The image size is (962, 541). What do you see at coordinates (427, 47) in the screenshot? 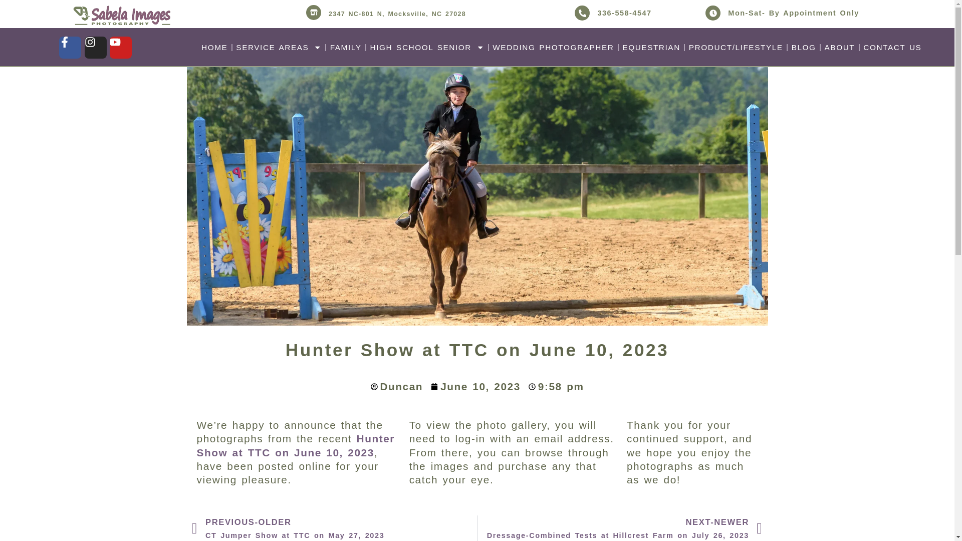
I see `HIGH SCHOOL SENIOR` at bounding box center [427, 47].